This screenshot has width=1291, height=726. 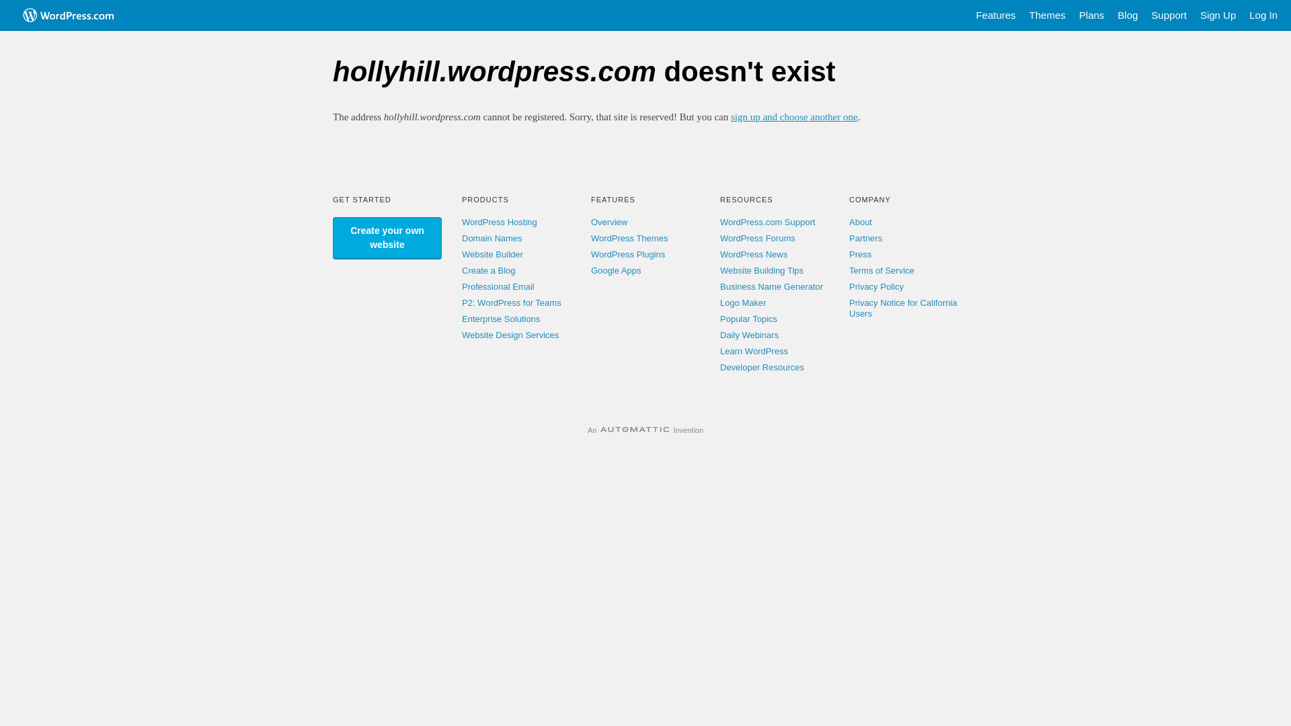 What do you see at coordinates (635, 430) in the screenshot?
I see `Automattic` at bounding box center [635, 430].